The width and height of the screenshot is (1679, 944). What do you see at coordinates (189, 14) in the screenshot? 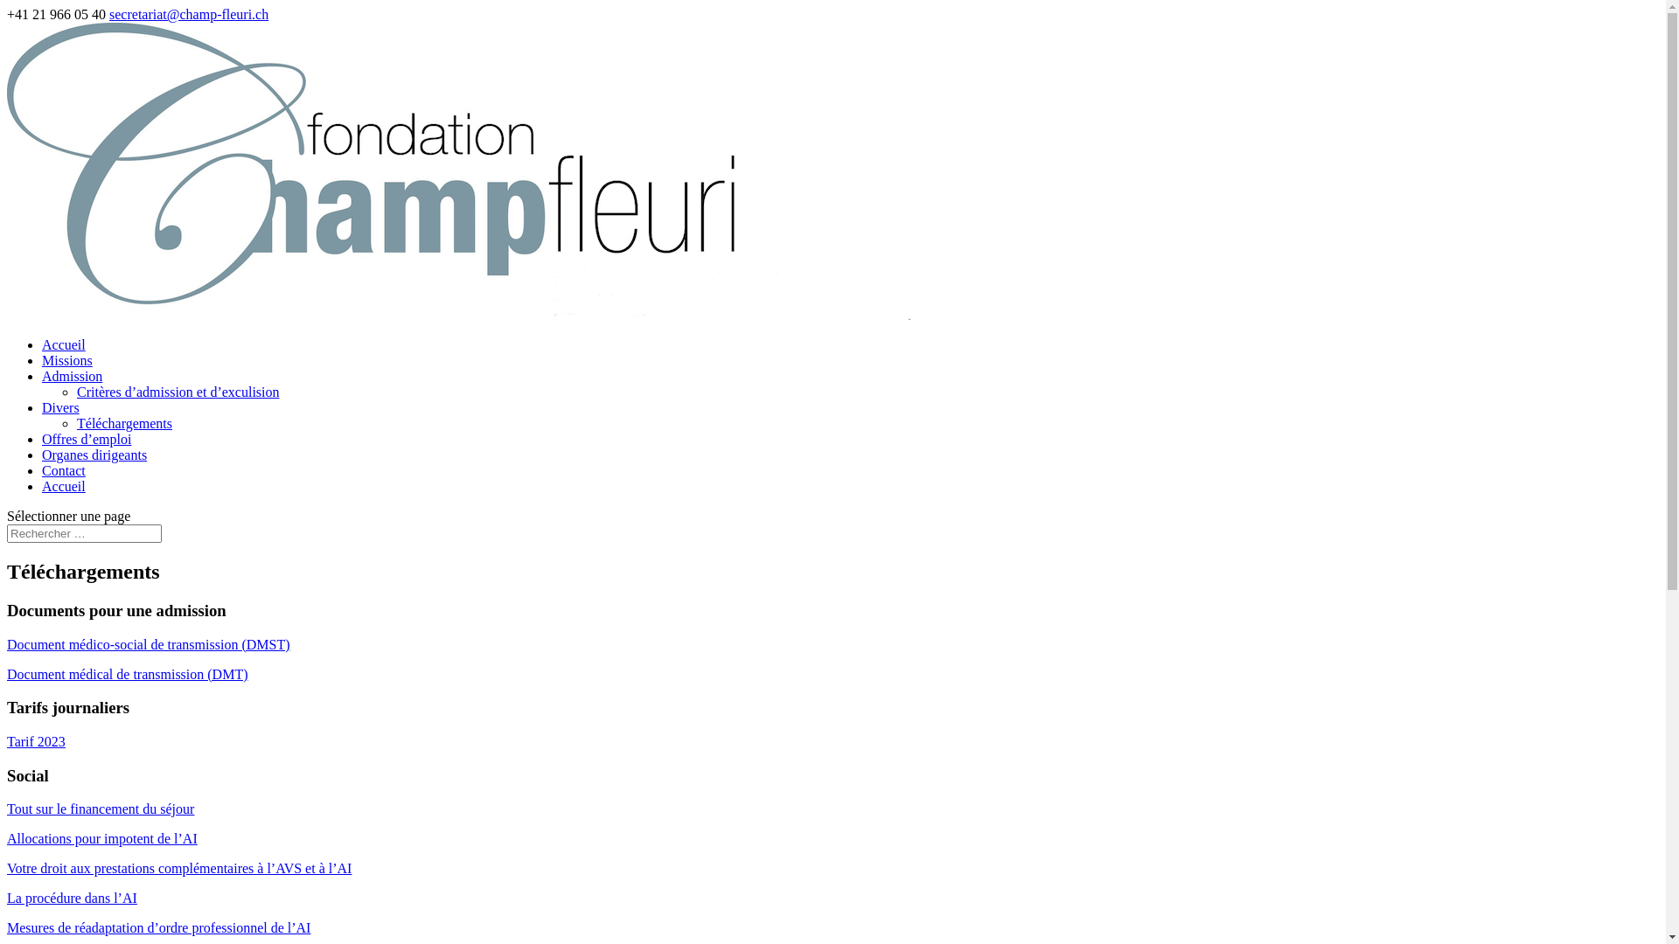
I see `secretariat@champ-fleuri.ch` at bounding box center [189, 14].